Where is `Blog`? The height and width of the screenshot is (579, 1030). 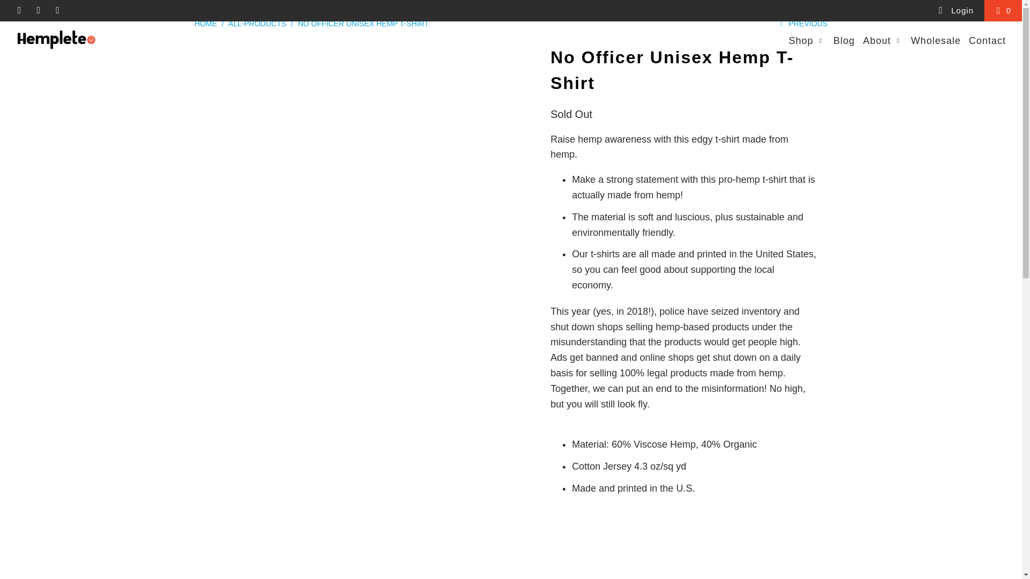
Blog is located at coordinates (844, 41).